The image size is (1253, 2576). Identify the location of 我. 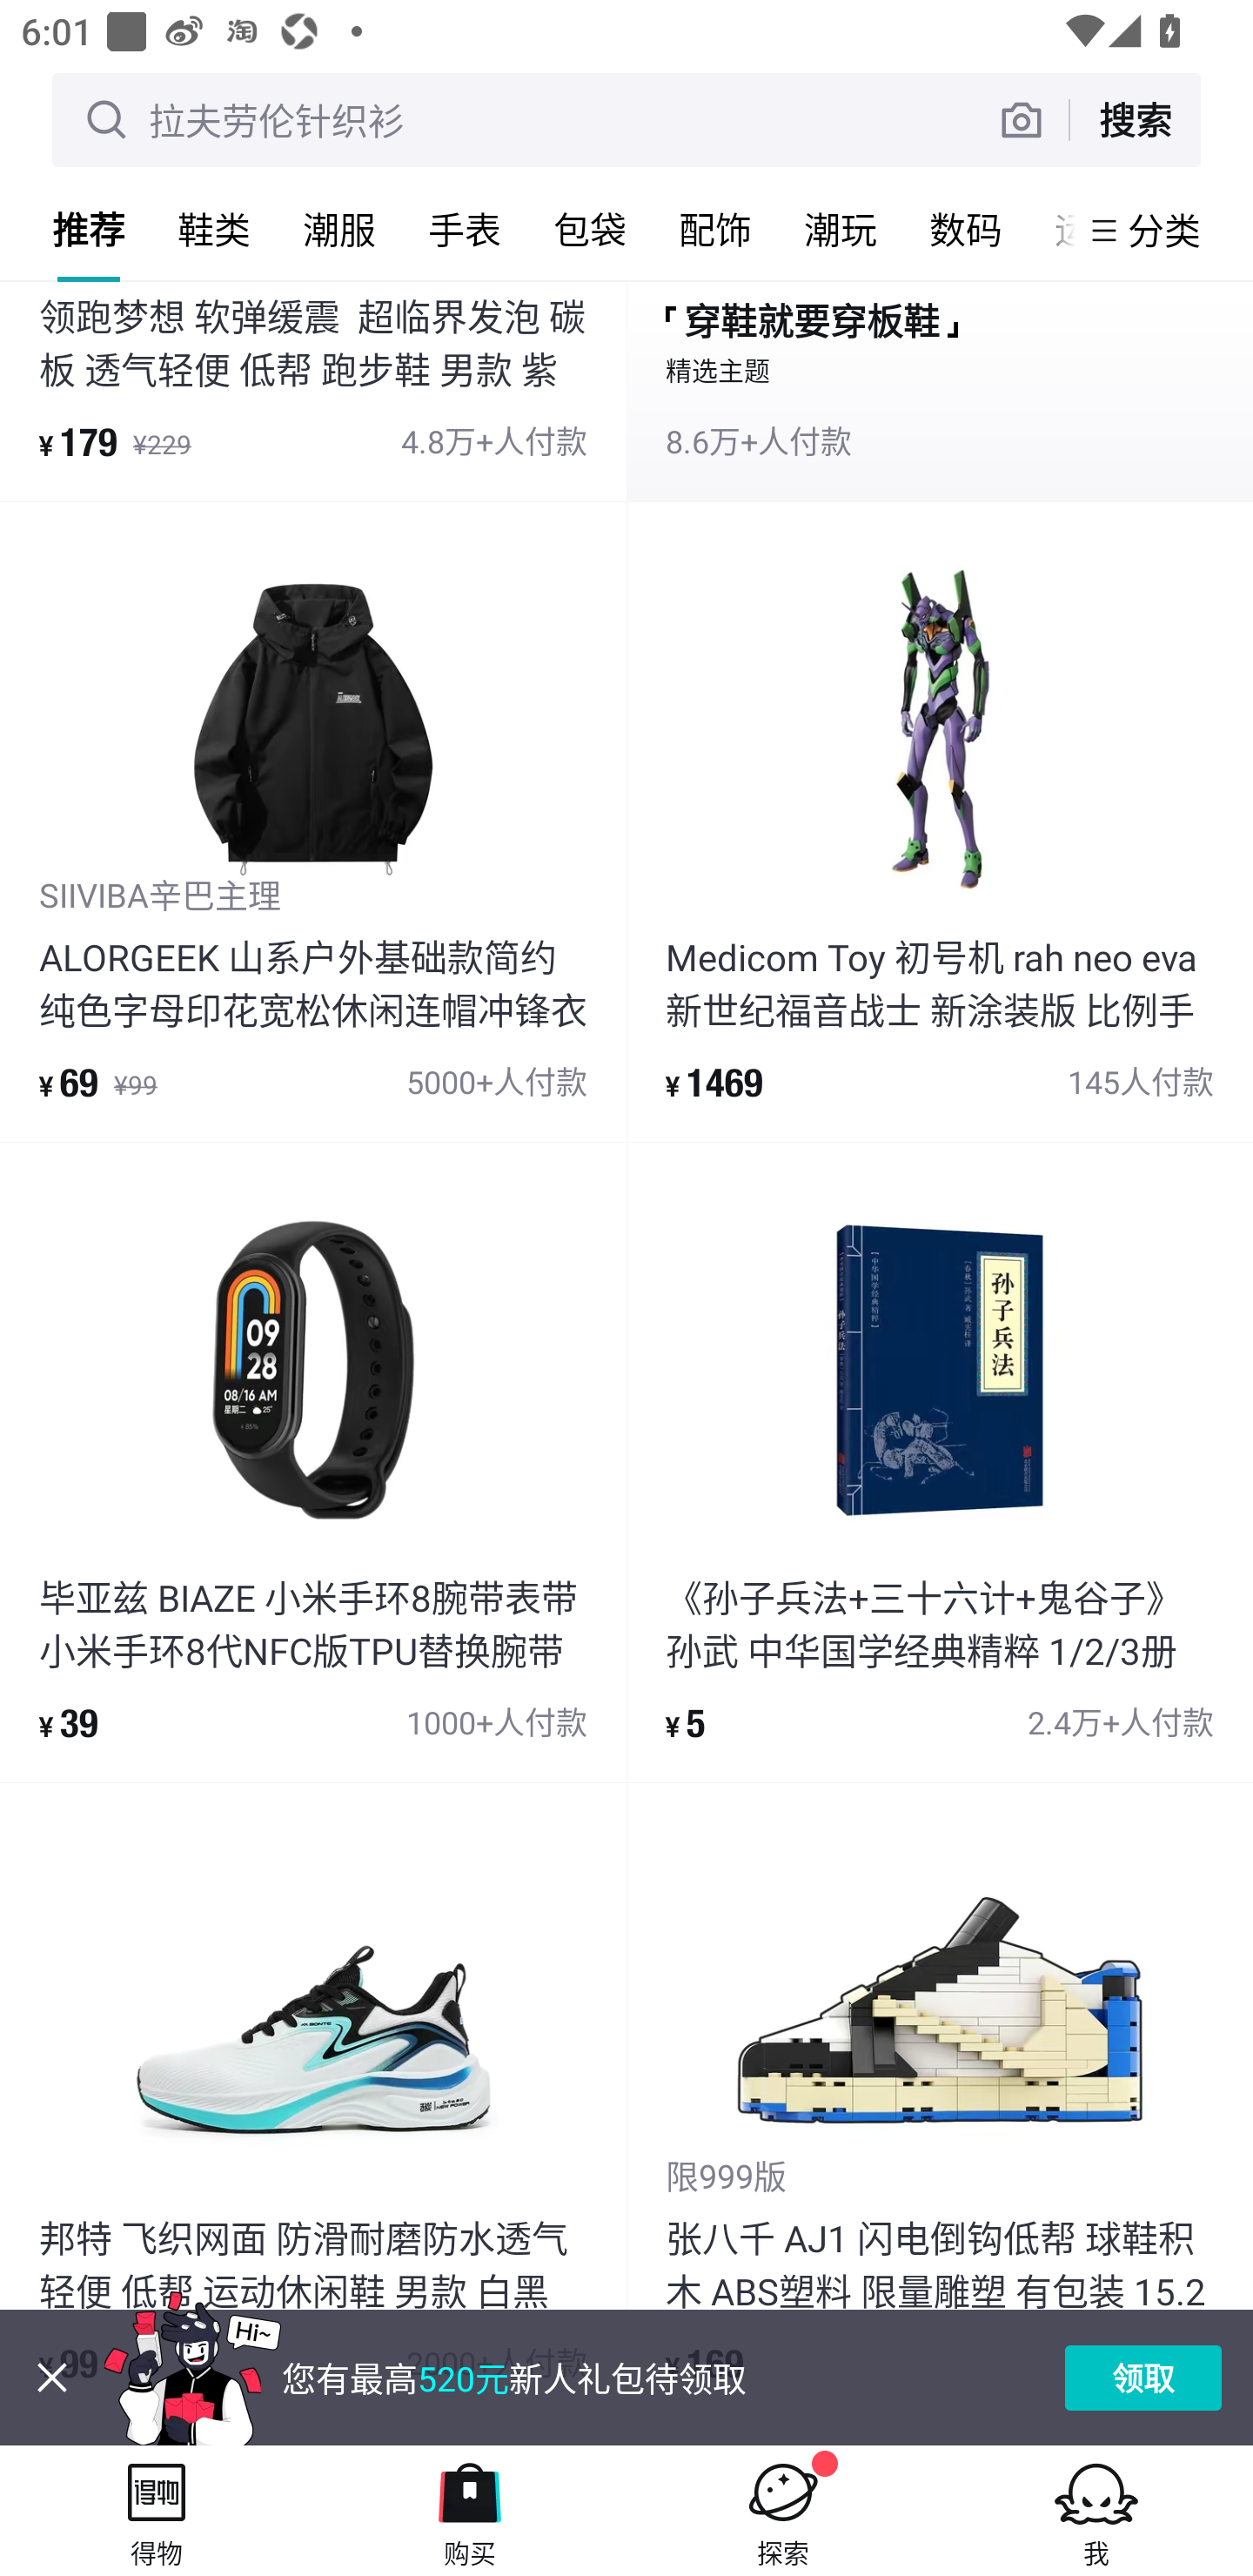
(1096, 2510).